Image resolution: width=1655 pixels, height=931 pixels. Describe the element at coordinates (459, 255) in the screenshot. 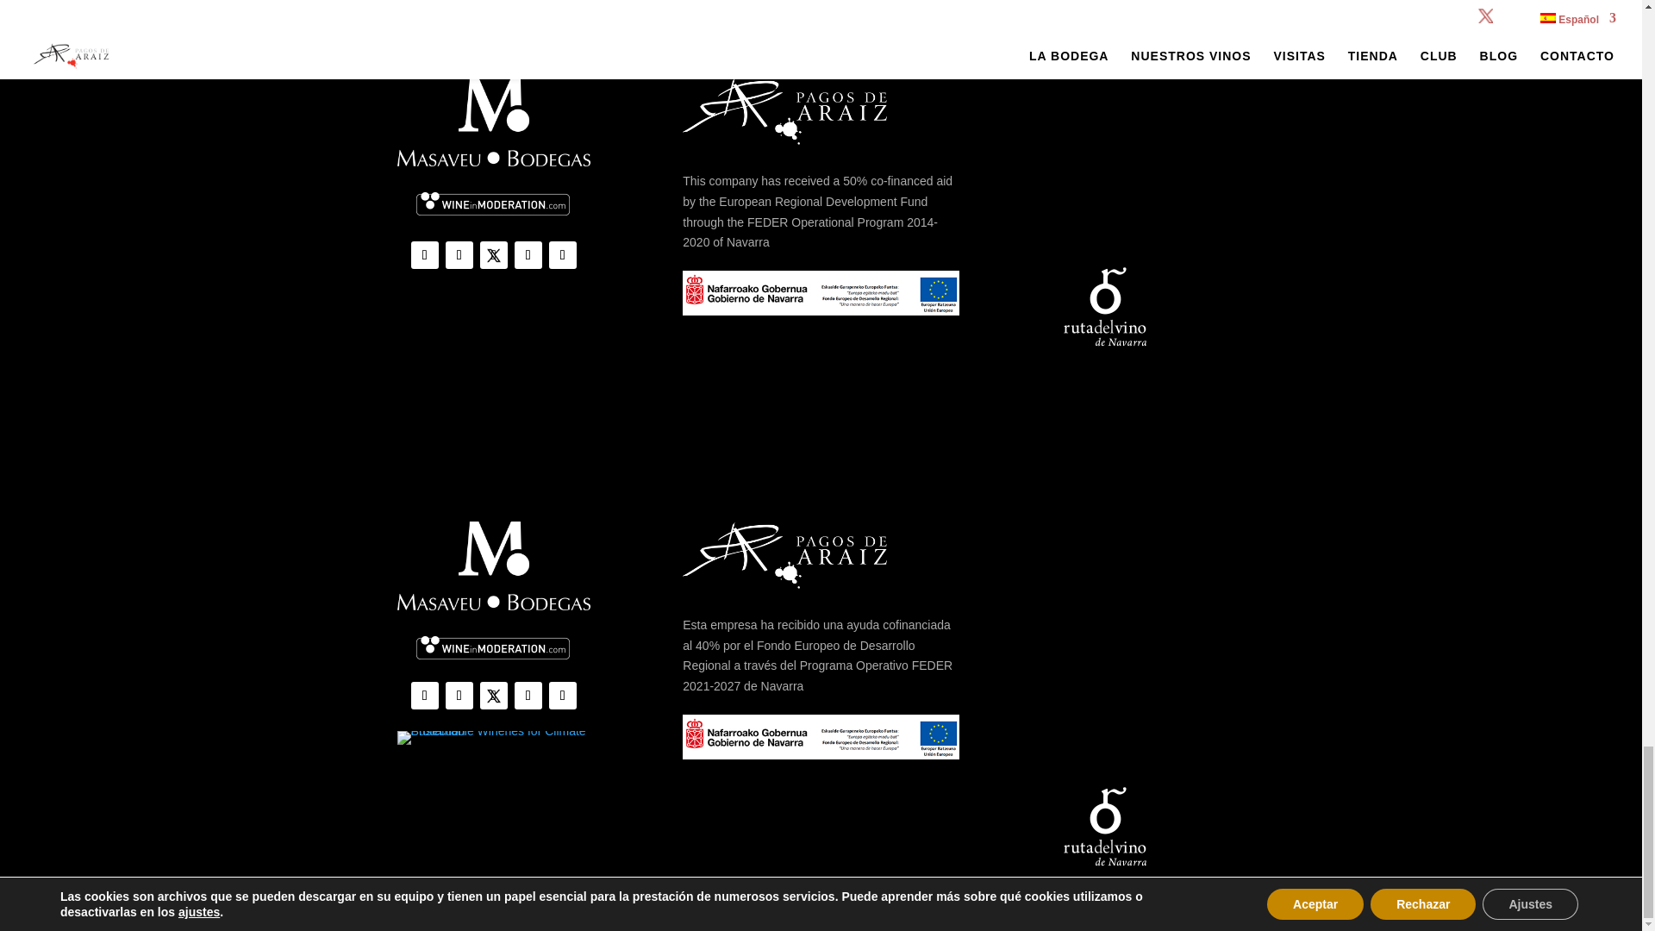

I see `Seguir en Facebook` at that location.